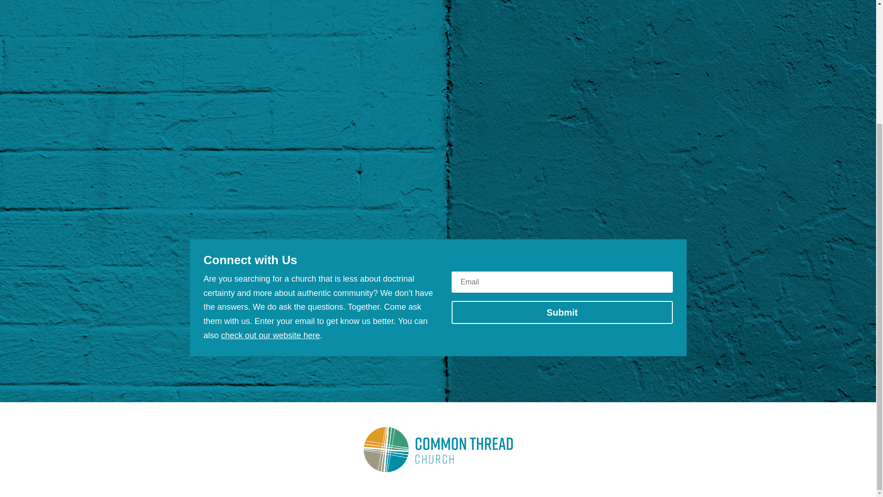  What do you see at coordinates (562, 312) in the screenshot?
I see `Submit` at bounding box center [562, 312].